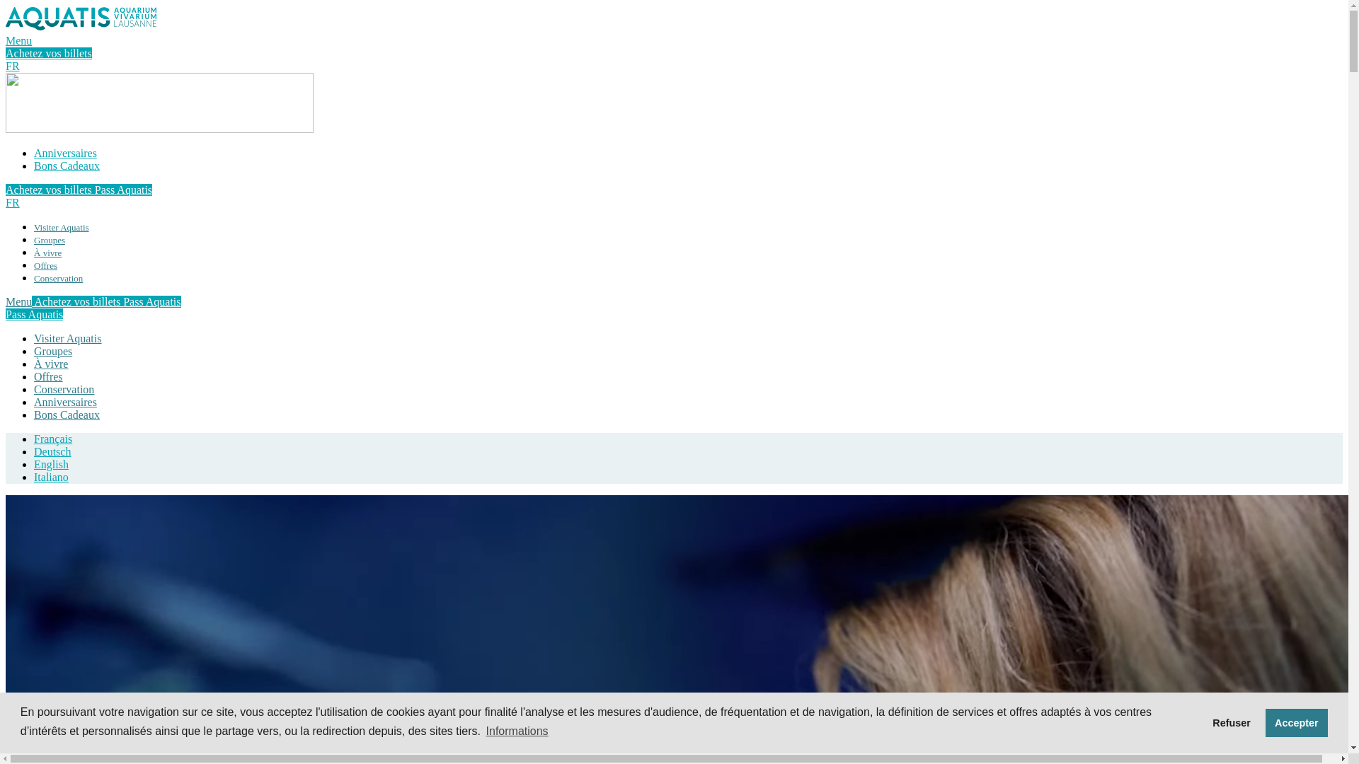 This screenshot has width=1359, height=764. I want to click on Conservation, so click(64, 389).